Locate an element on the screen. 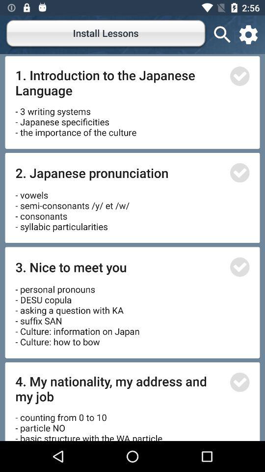 The image size is (265, 472). flip to the install lessons is located at coordinates (106, 34).